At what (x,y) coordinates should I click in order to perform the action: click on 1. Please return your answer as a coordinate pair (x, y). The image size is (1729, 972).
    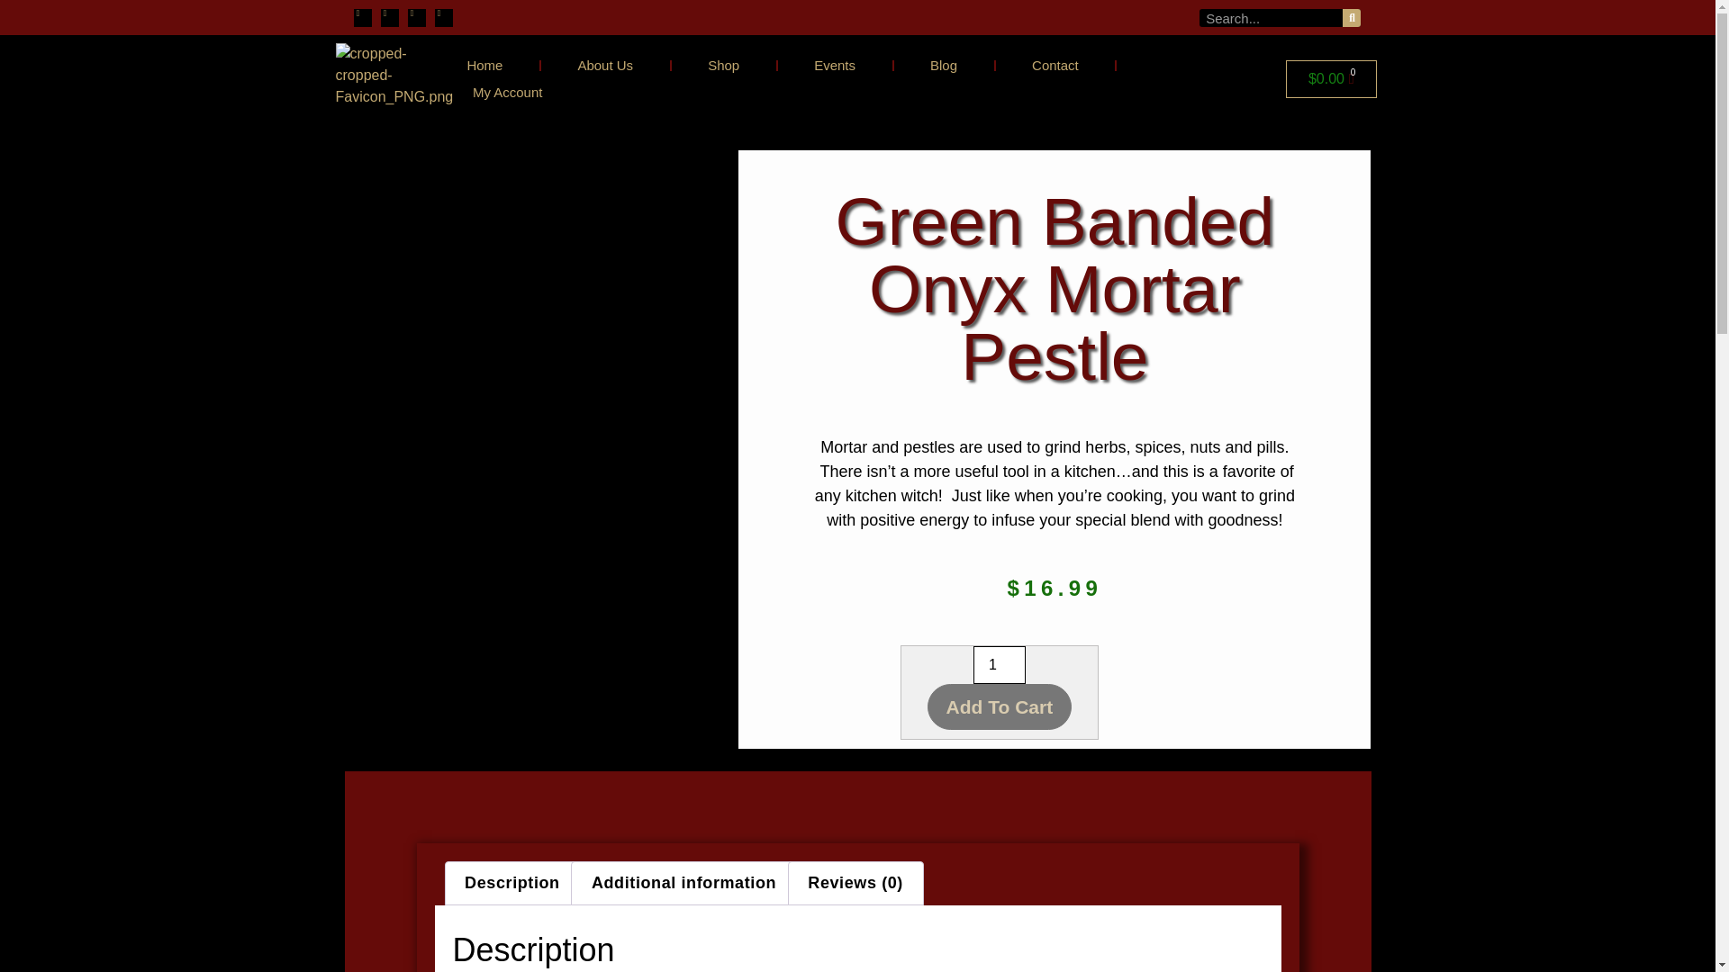
    Looking at the image, I should click on (999, 665).